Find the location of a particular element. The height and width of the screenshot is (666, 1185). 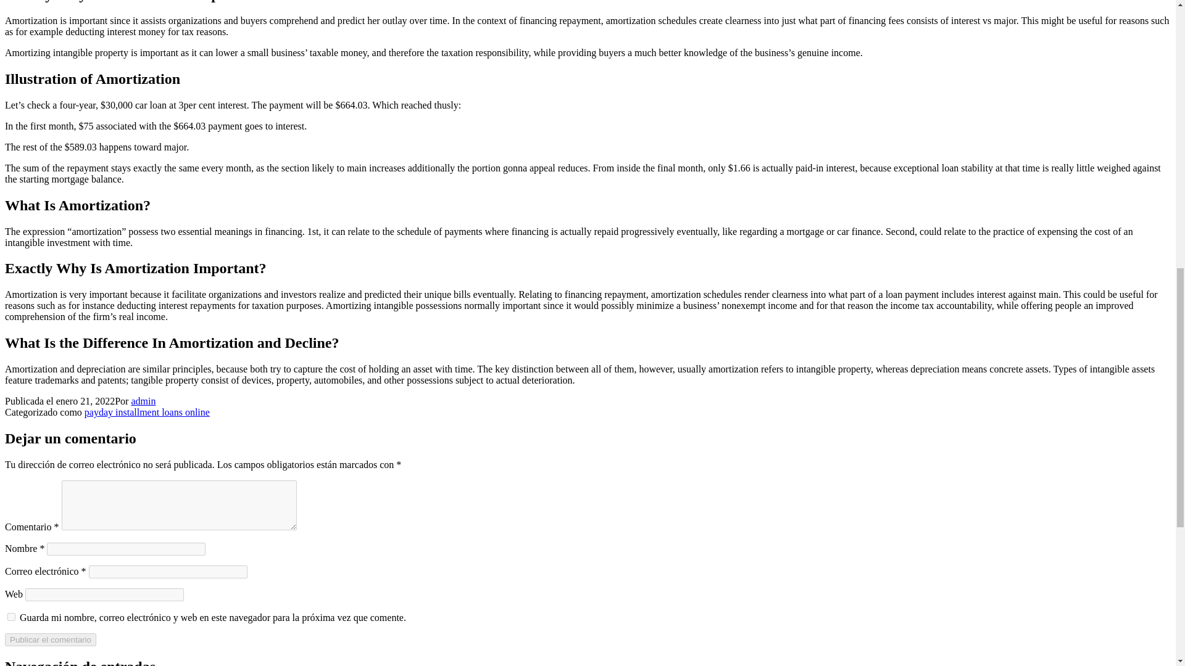

payday installment loans online is located at coordinates (147, 412).